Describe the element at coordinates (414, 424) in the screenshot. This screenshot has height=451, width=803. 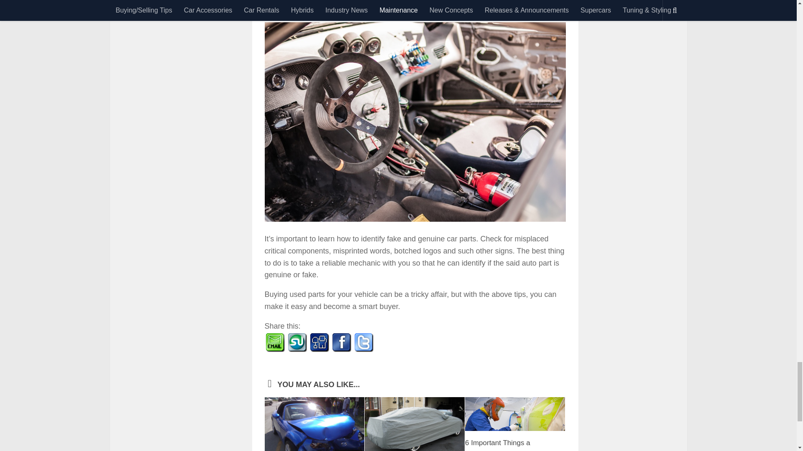
I see `How to get your car ready for long term Storage` at that location.